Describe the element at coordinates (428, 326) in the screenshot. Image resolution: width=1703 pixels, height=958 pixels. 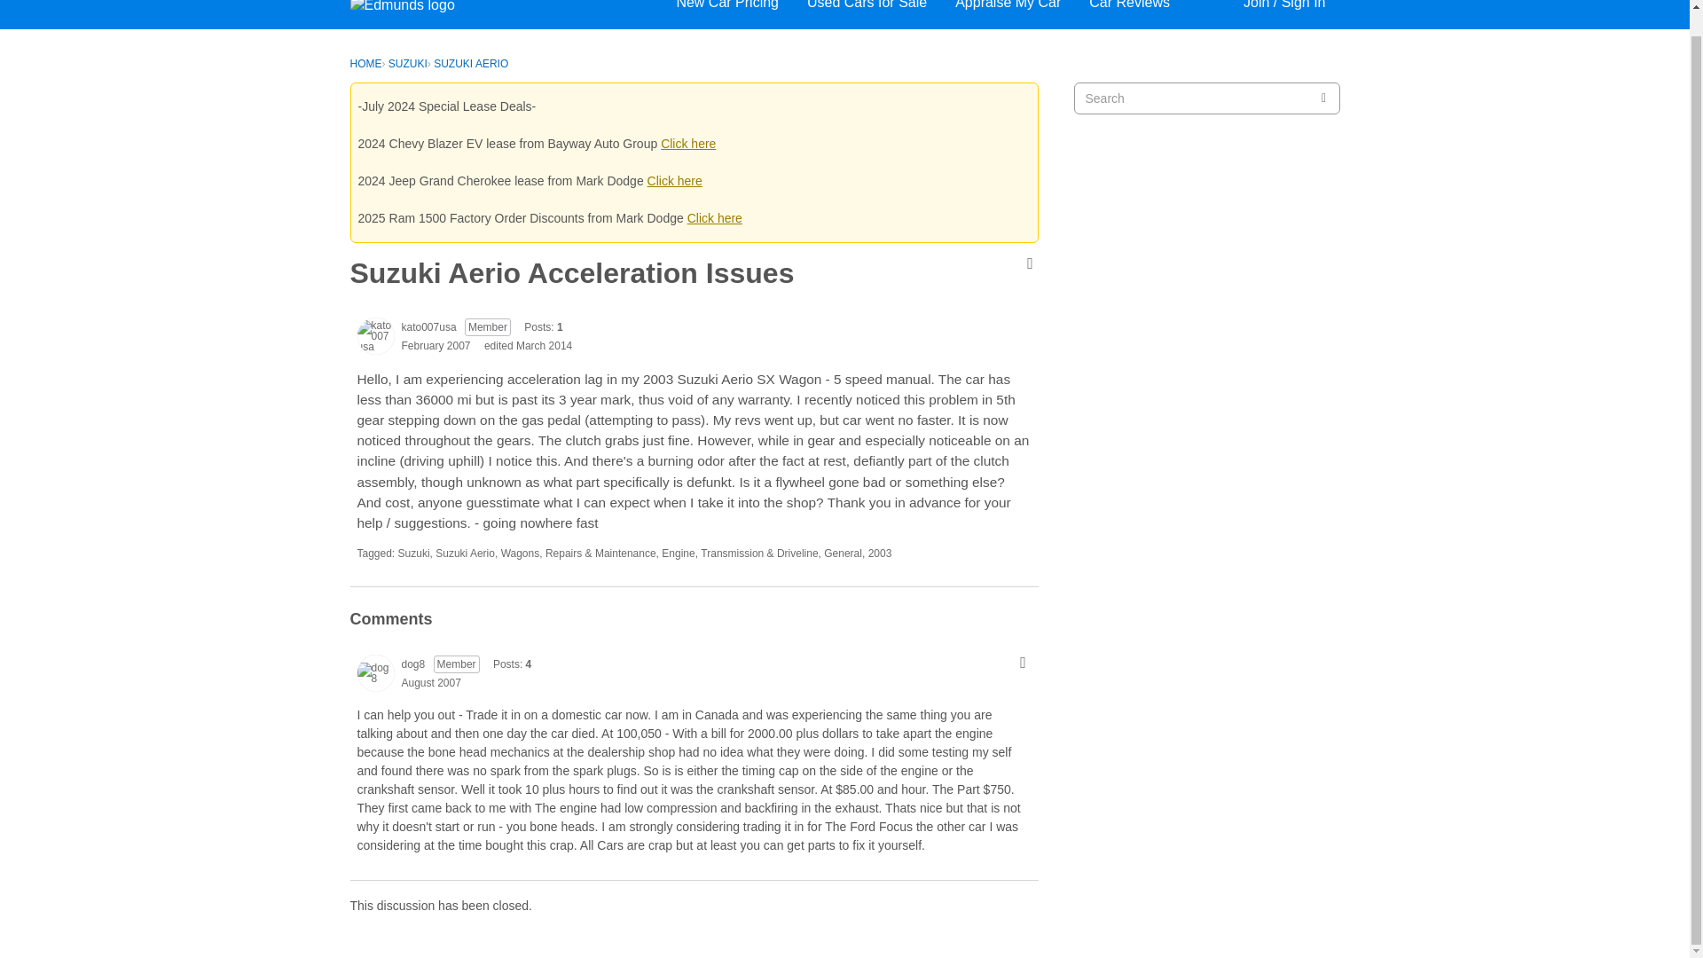
I see `kato007usa` at that location.